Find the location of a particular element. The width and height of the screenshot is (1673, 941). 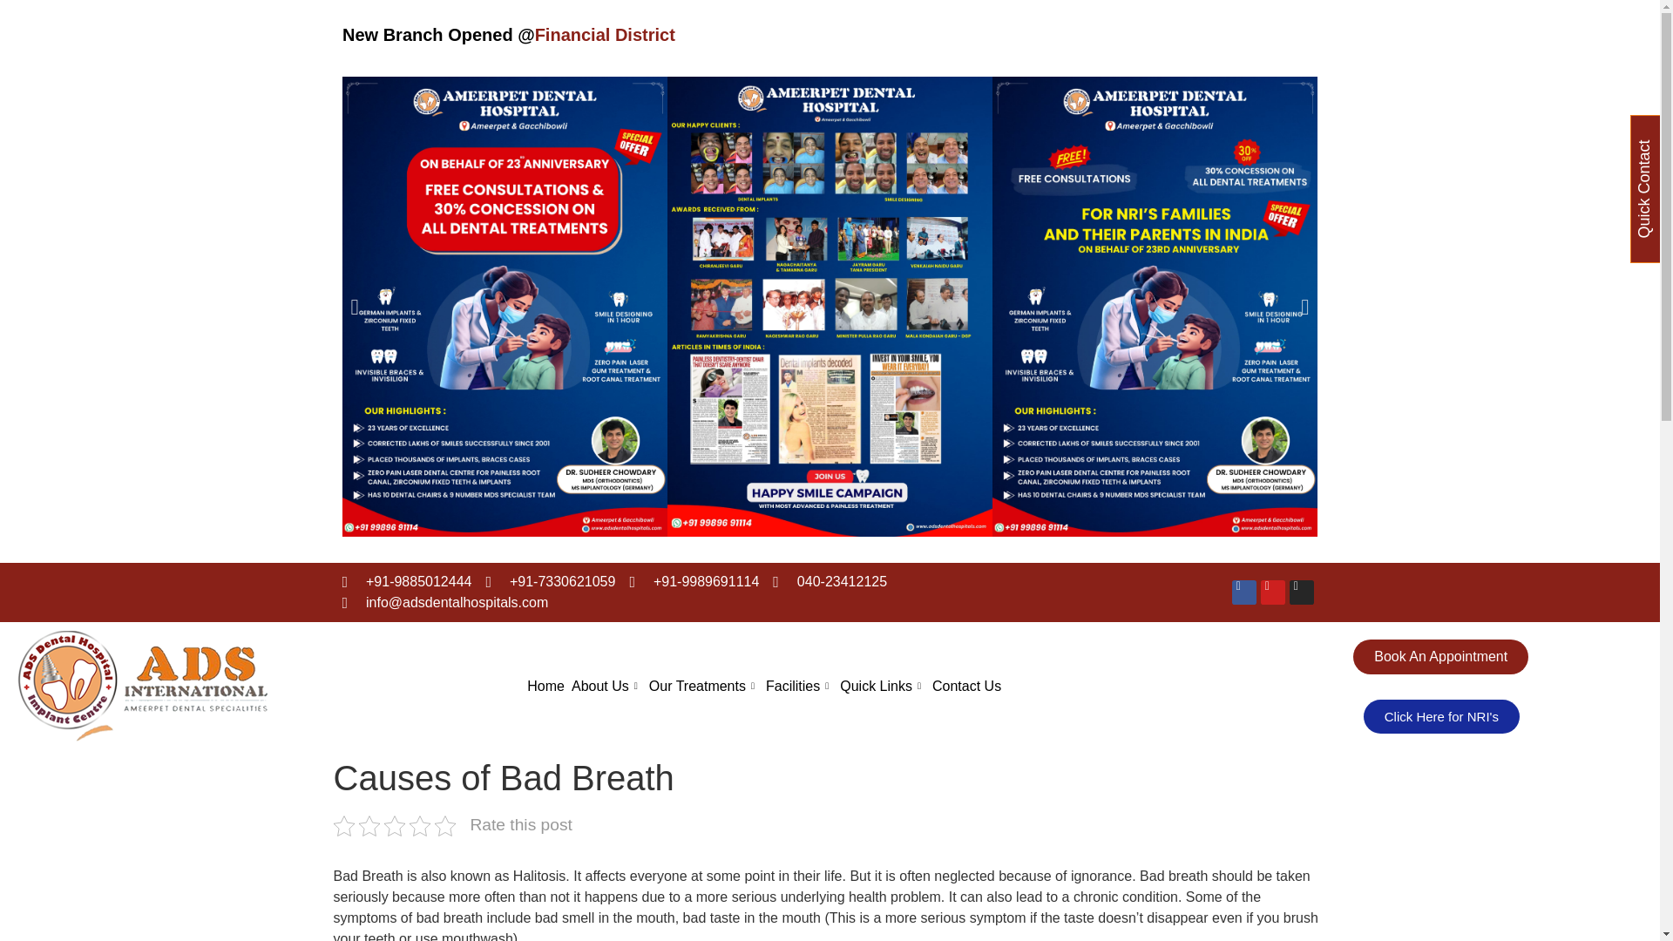

Home is located at coordinates (549, 687).